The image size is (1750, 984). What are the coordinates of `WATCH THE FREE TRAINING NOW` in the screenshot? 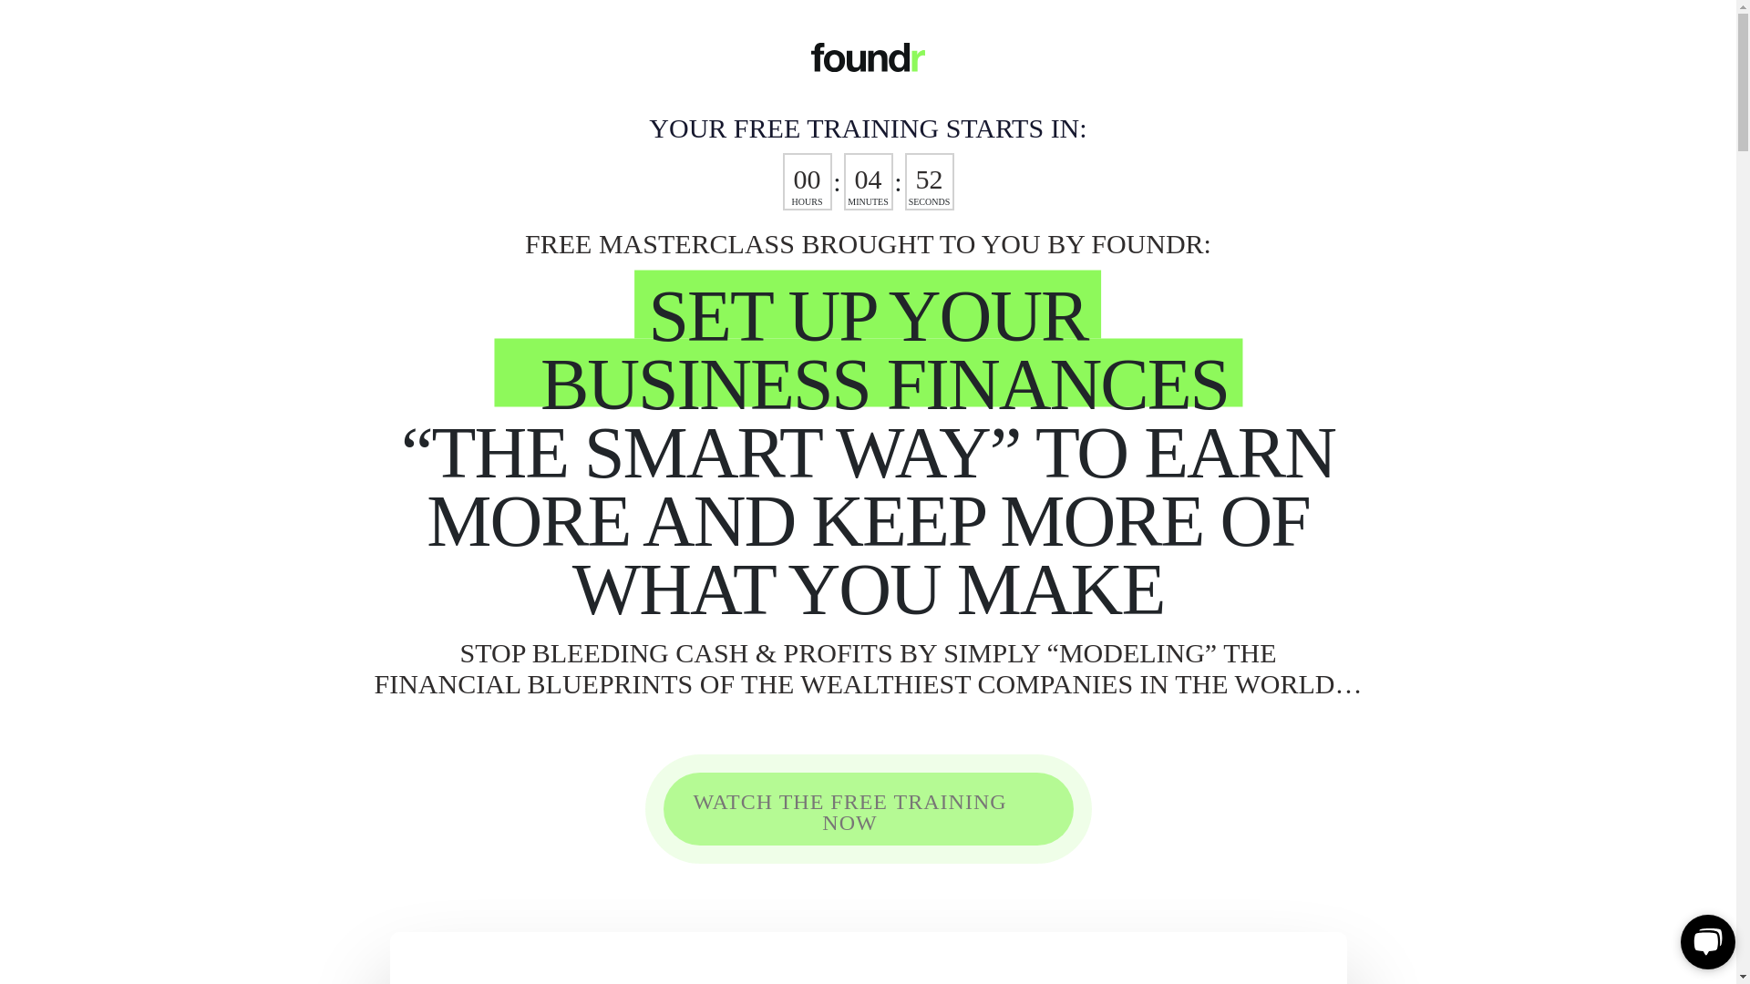 It's located at (868, 808).